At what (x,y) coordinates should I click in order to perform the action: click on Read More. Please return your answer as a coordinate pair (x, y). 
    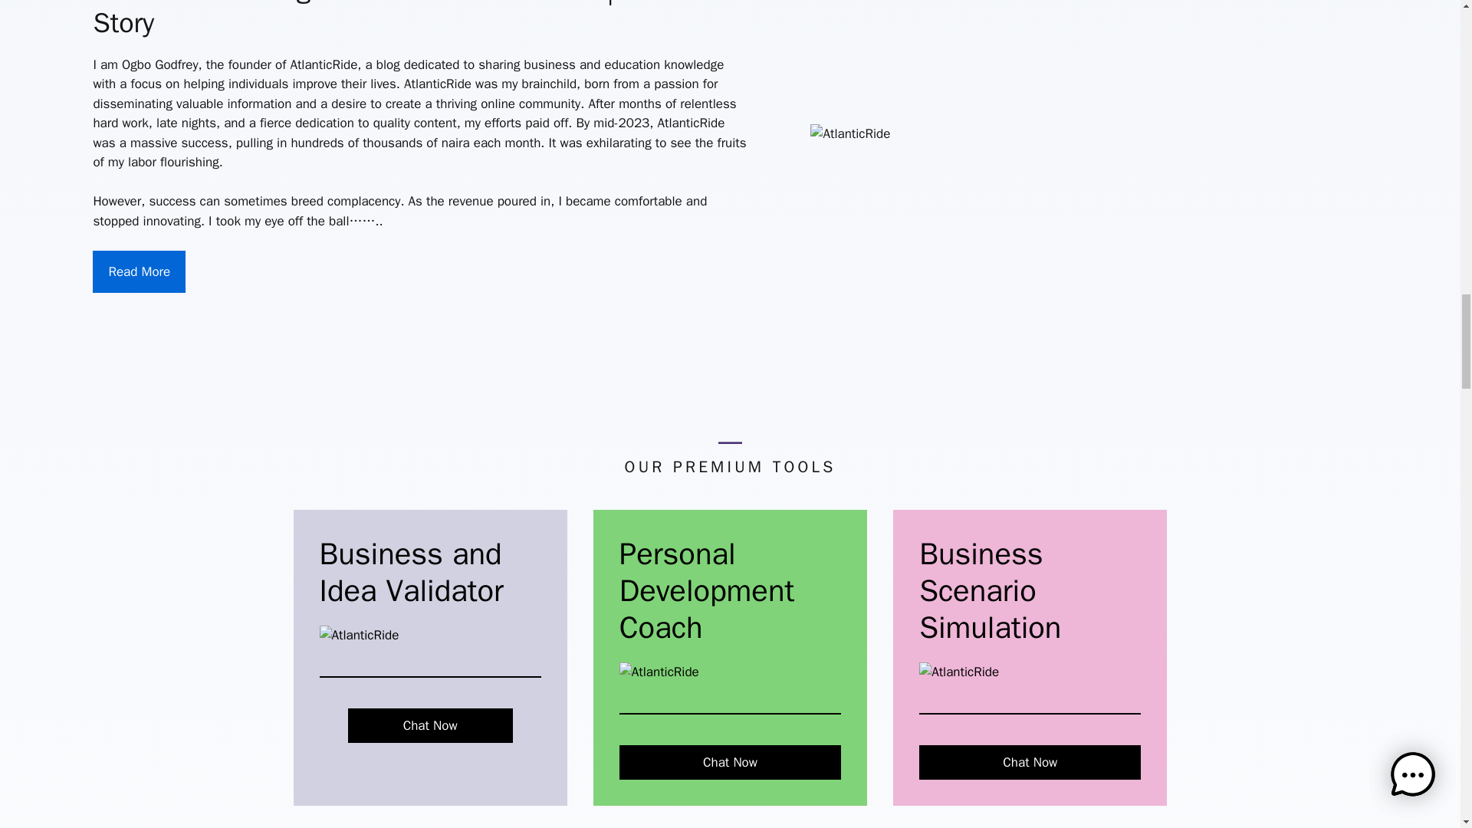
    Looking at the image, I should click on (138, 272).